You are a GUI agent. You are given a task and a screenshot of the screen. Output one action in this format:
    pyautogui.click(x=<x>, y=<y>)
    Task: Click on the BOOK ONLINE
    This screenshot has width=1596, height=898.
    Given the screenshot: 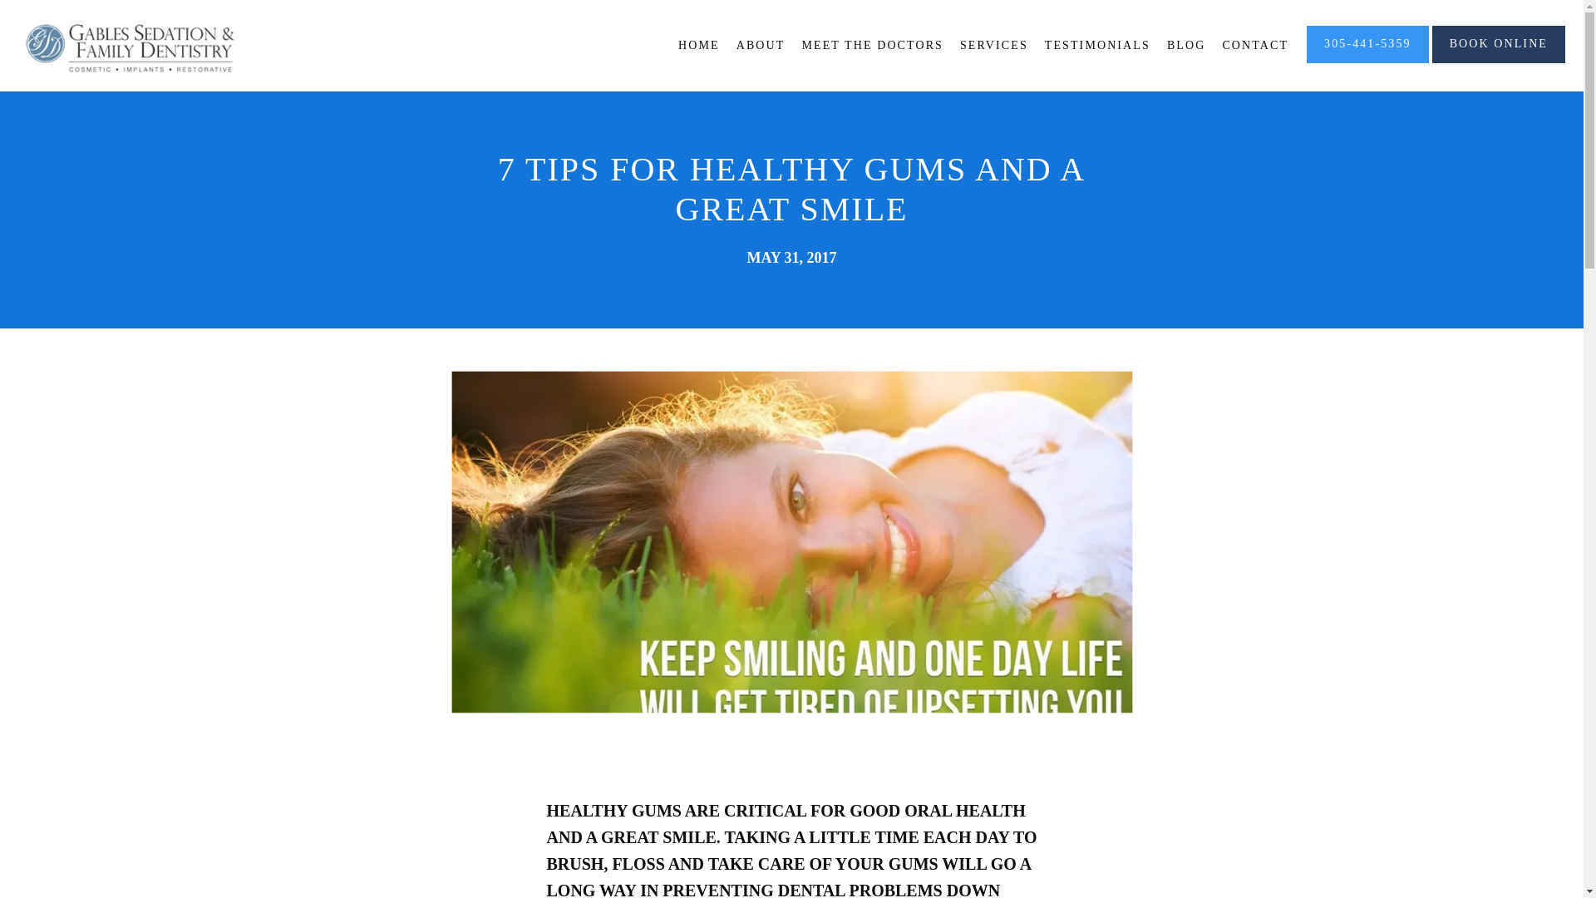 What is the action you would take?
    pyautogui.click(x=1498, y=62)
    